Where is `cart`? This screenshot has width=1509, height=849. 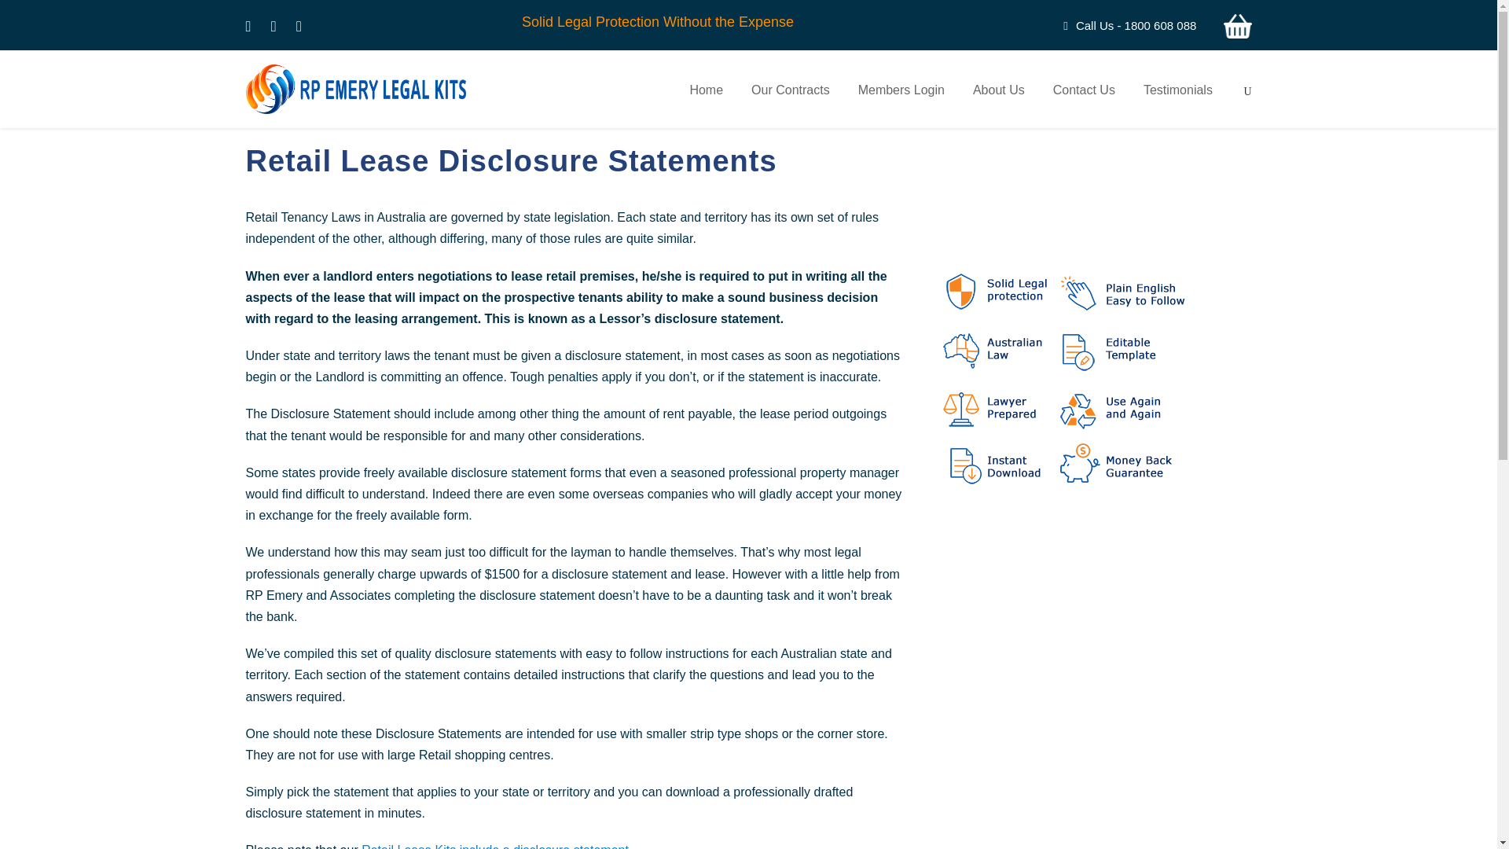
cart is located at coordinates (1236, 25).